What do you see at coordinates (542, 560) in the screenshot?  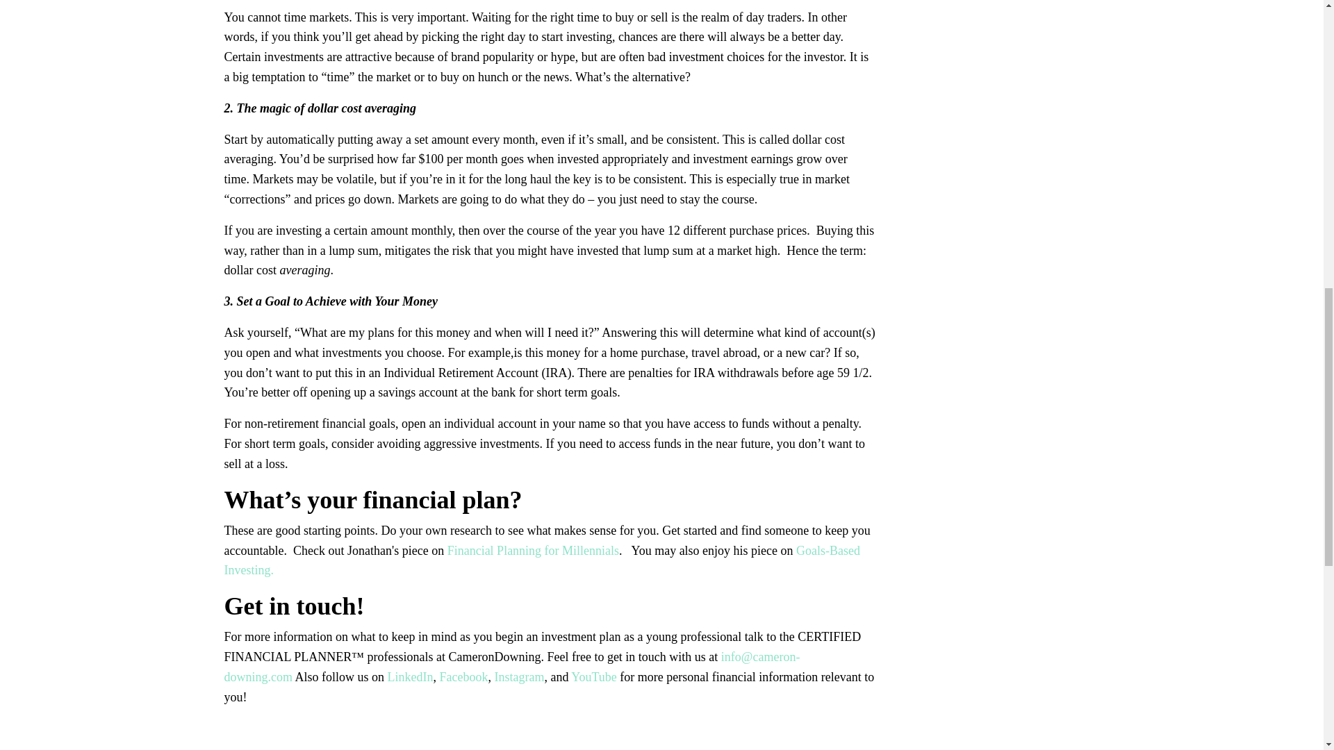 I see `Goals-Based Investing.` at bounding box center [542, 560].